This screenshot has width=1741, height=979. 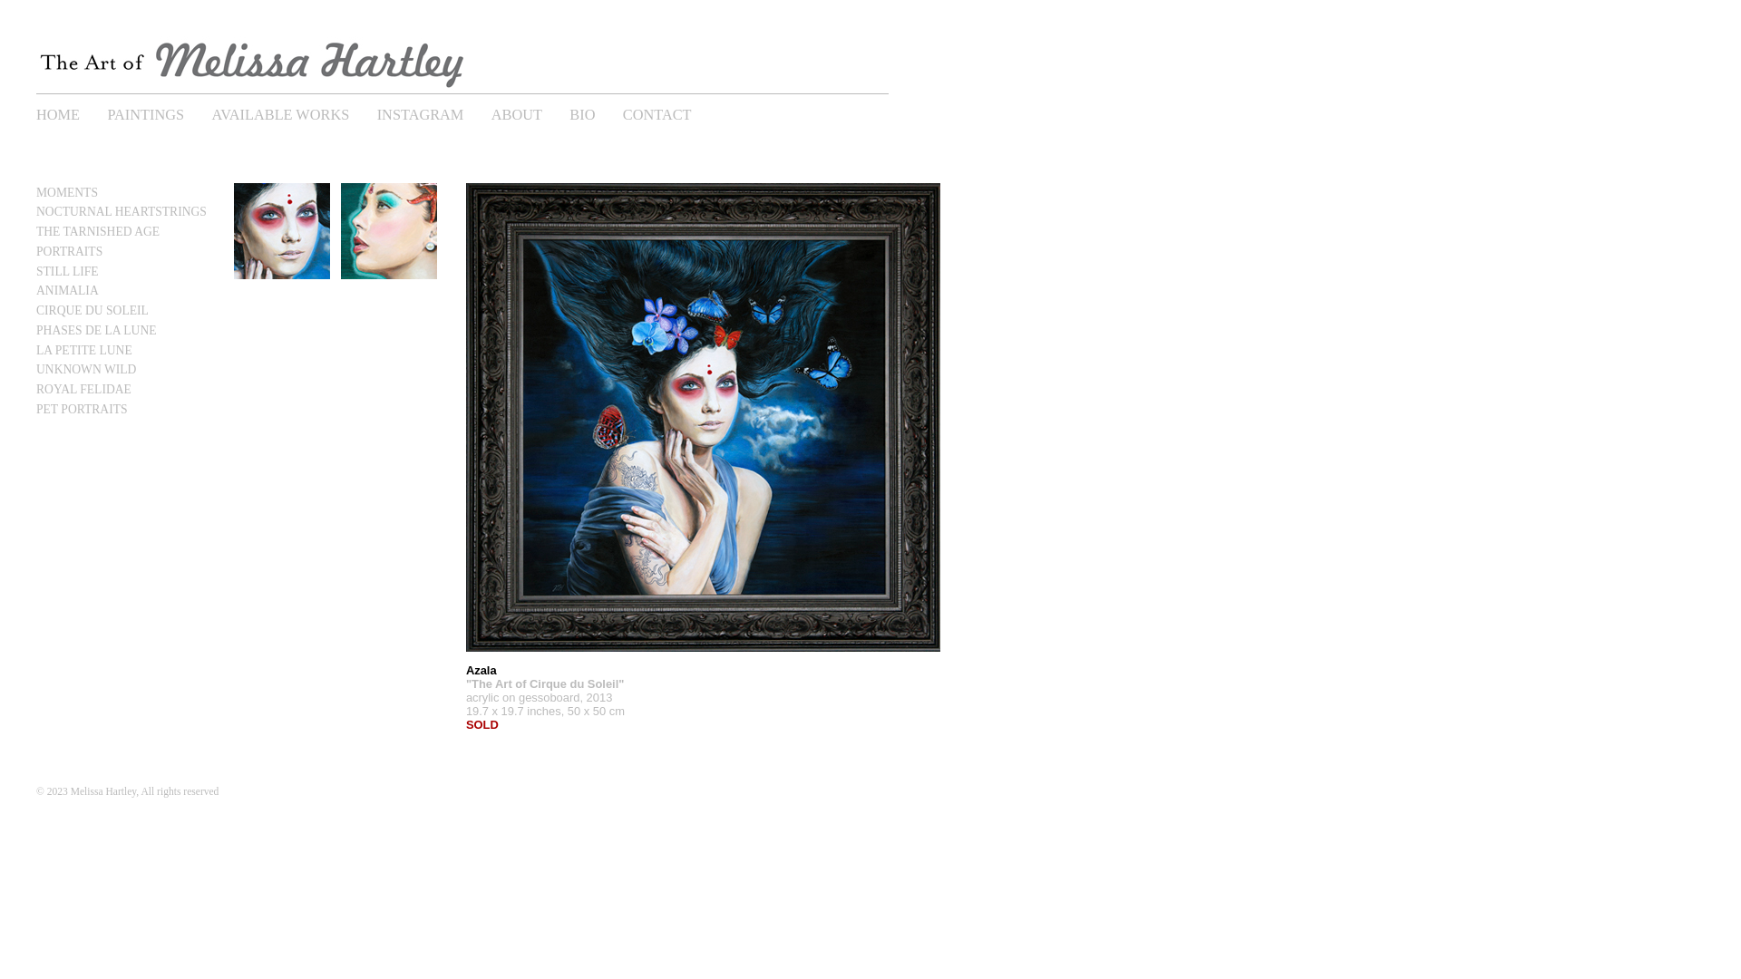 I want to click on BIO, so click(x=595, y=111).